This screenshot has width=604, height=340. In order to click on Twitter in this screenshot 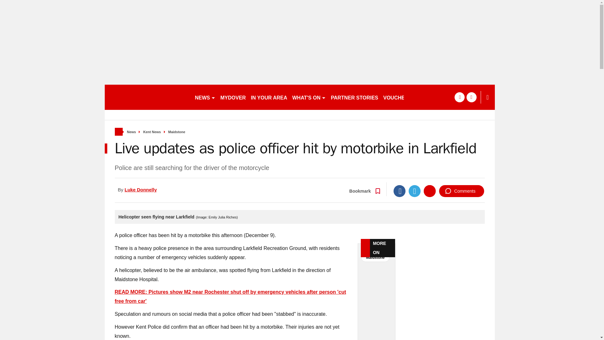, I will do `click(415, 191)`.